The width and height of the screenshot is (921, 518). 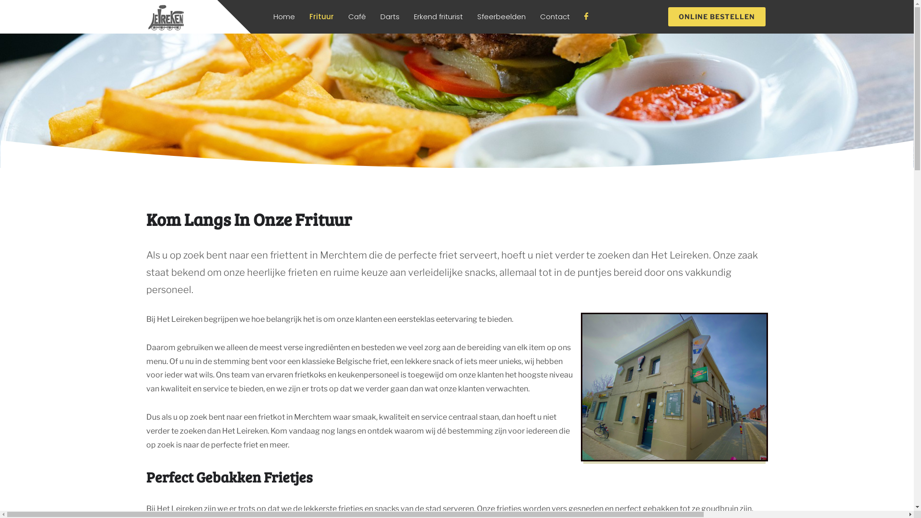 I want to click on Sfeerbeelden, so click(x=501, y=17).